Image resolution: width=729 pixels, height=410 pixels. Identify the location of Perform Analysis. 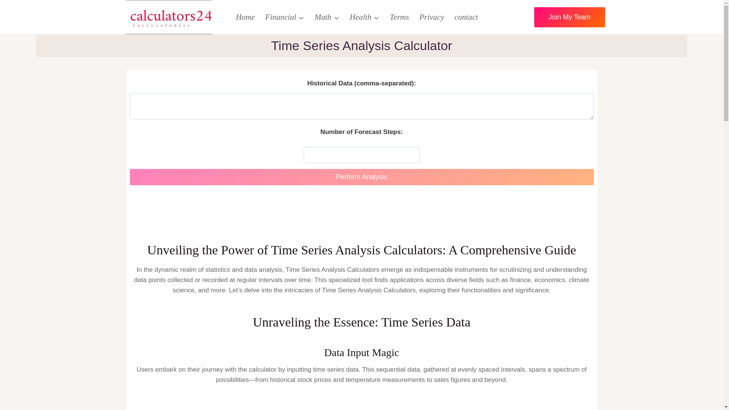
(361, 177).